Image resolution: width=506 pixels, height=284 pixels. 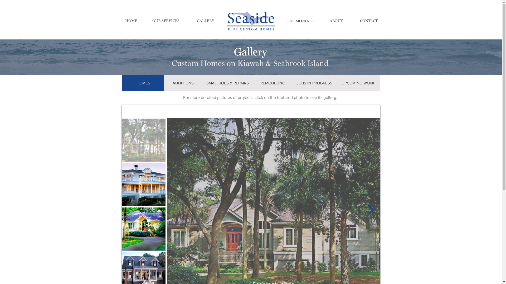 What do you see at coordinates (336, 21) in the screenshot?
I see `ABOUT` at bounding box center [336, 21].